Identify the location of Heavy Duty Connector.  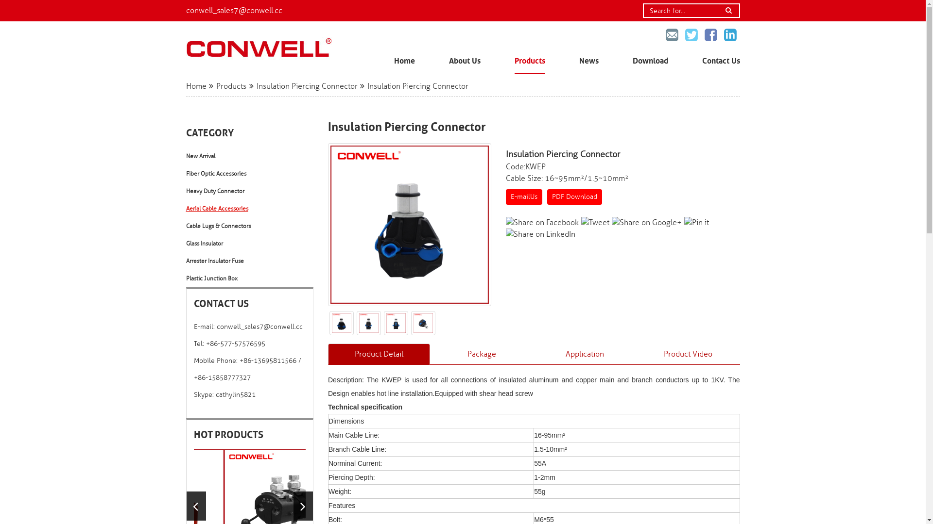
(250, 191).